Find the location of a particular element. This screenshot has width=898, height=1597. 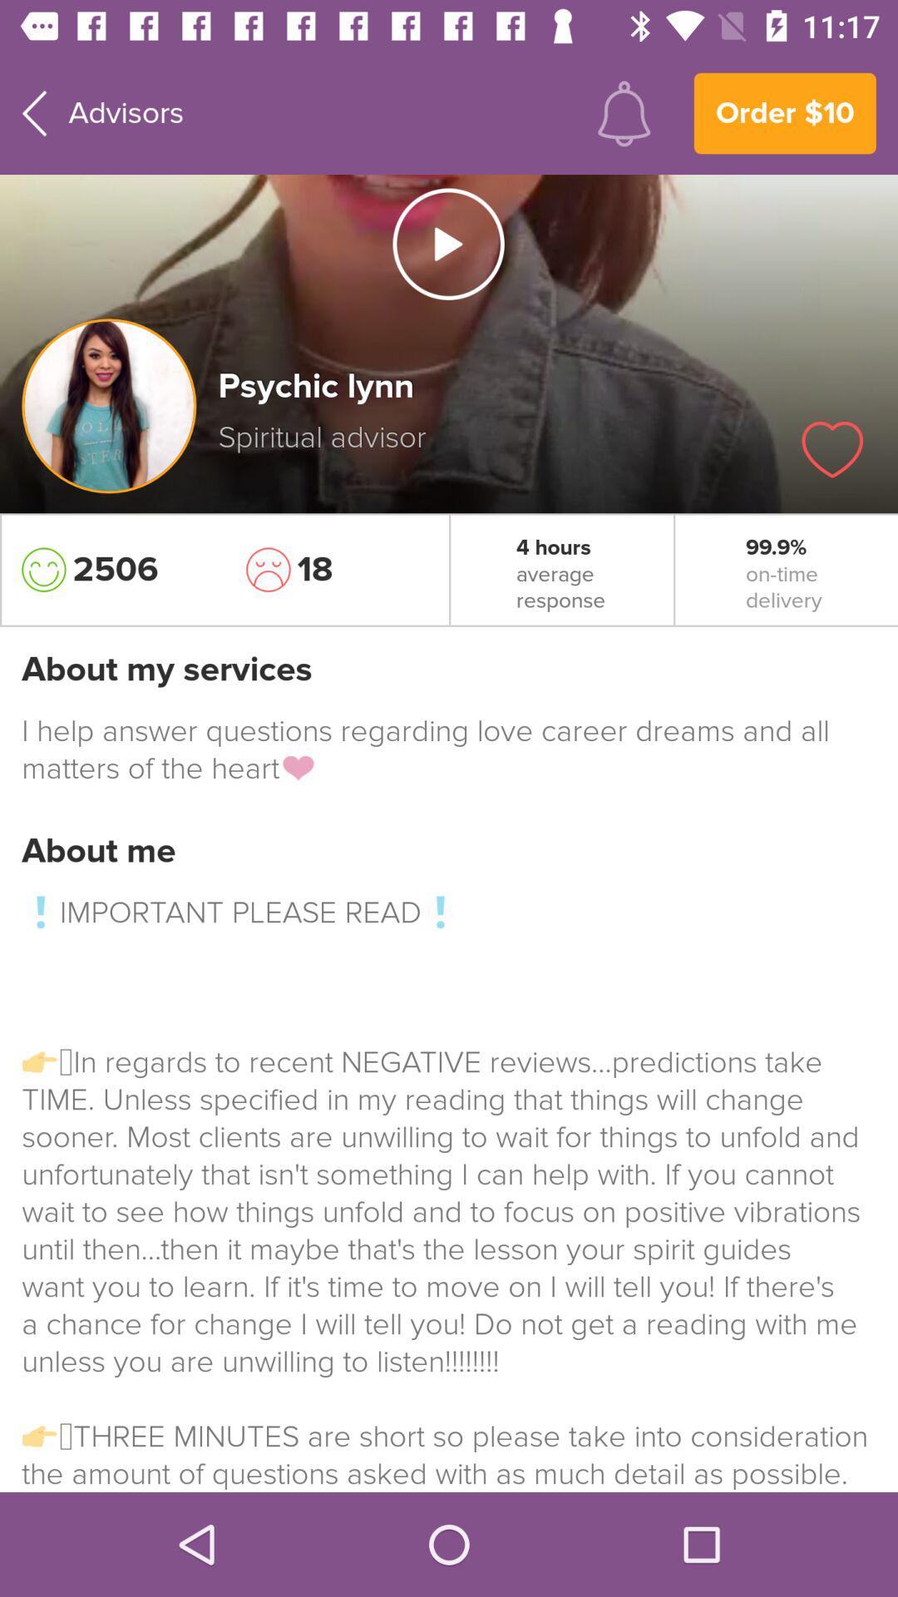

flip until the order $10 item is located at coordinates (785, 113).